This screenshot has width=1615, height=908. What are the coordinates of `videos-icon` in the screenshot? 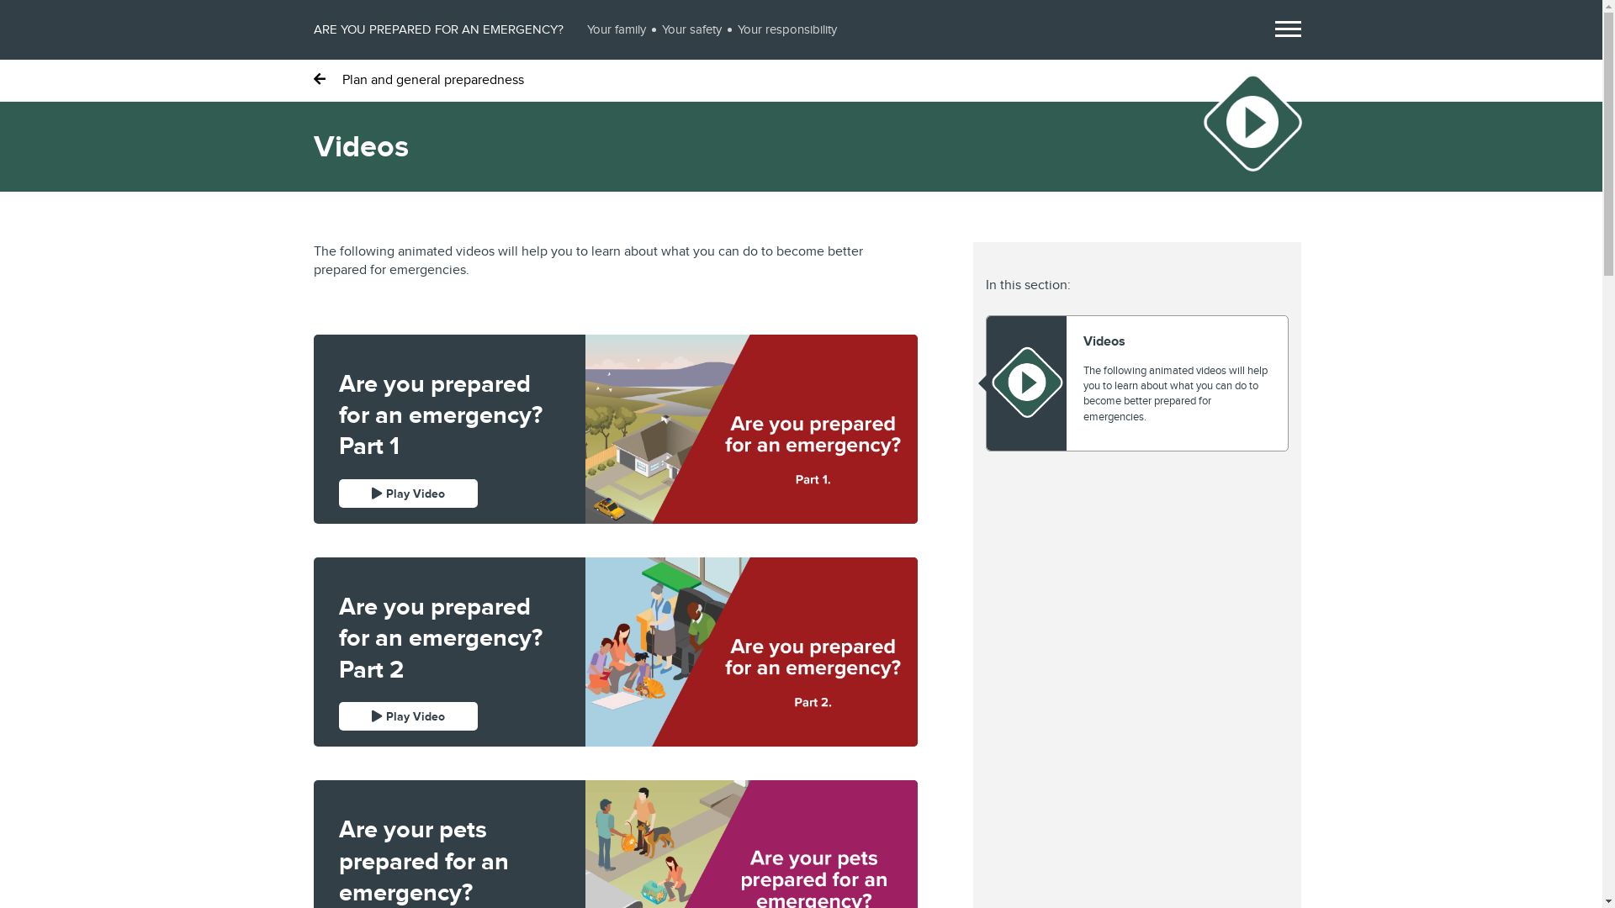 It's located at (1026, 382).